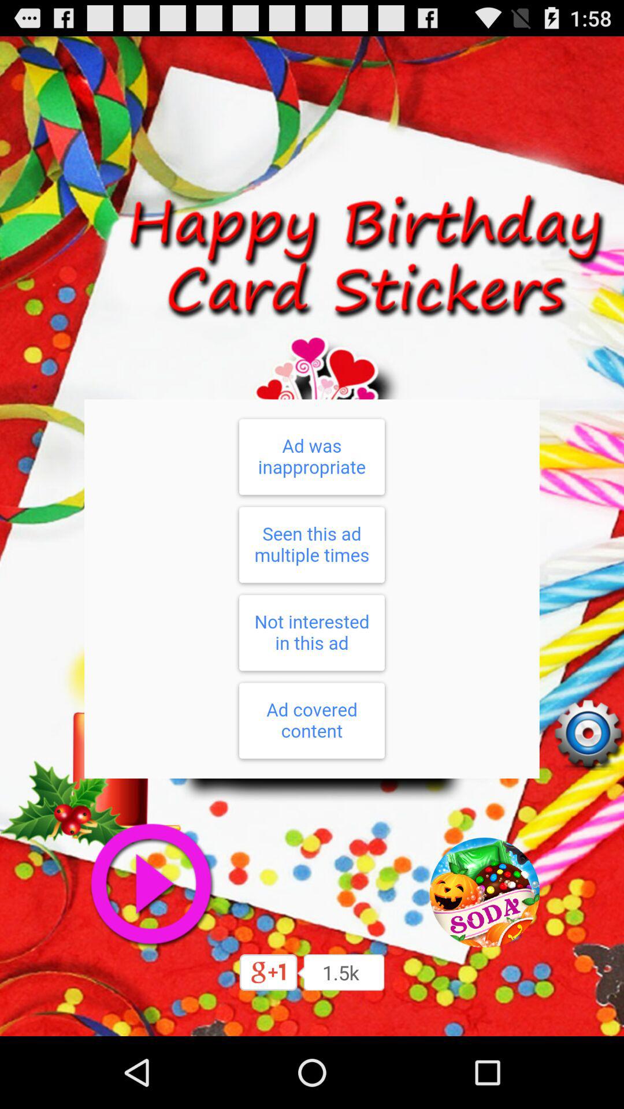  Describe the element at coordinates (588, 734) in the screenshot. I see `open settings` at that location.